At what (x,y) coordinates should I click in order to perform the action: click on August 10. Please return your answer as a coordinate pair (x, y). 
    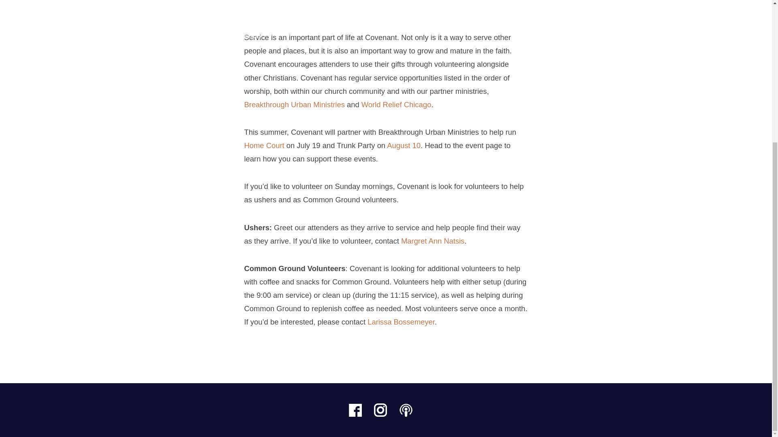
    Looking at the image, I should click on (404, 145).